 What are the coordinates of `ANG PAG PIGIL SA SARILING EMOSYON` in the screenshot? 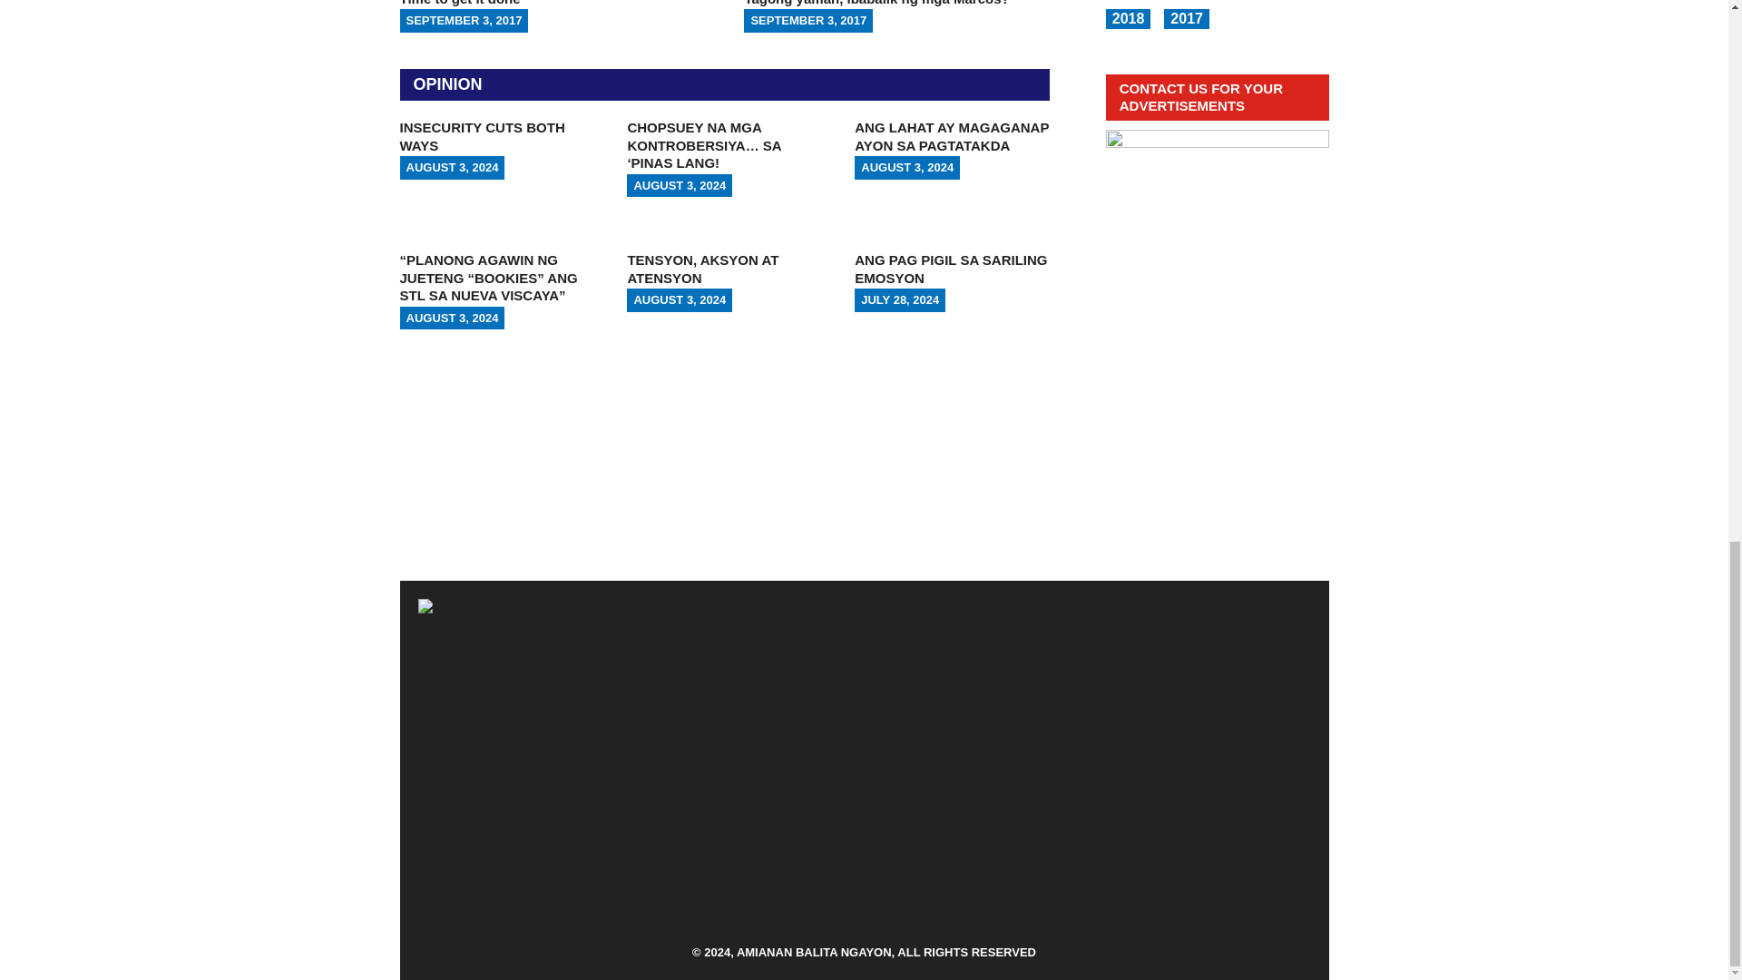 It's located at (951, 269).